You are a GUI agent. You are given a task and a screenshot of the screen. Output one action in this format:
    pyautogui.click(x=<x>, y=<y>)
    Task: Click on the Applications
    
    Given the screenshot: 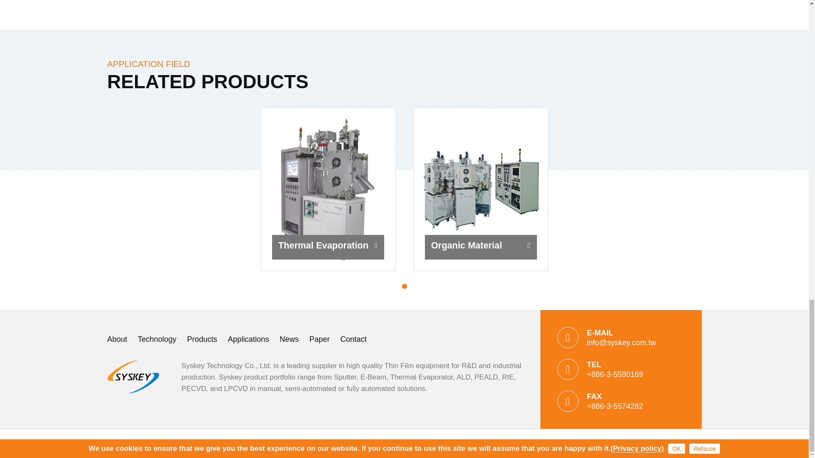 What is the action you would take?
    pyautogui.click(x=248, y=339)
    